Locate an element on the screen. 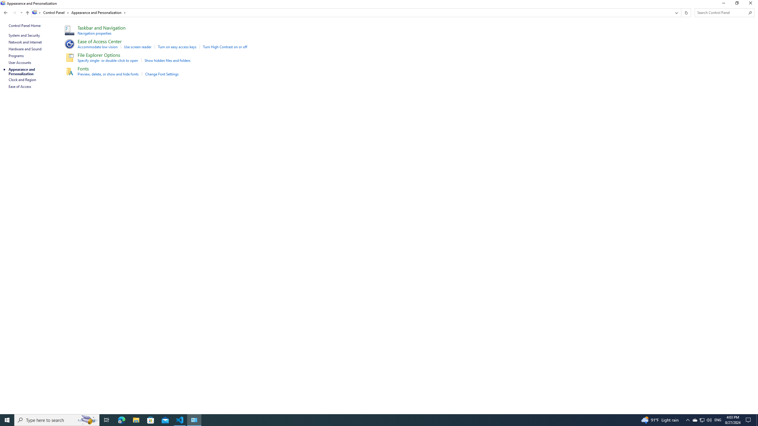 The width and height of the screenshot is (758, 426). Preview, delete, or show and hide fonts is located at coordinates (108, 74).